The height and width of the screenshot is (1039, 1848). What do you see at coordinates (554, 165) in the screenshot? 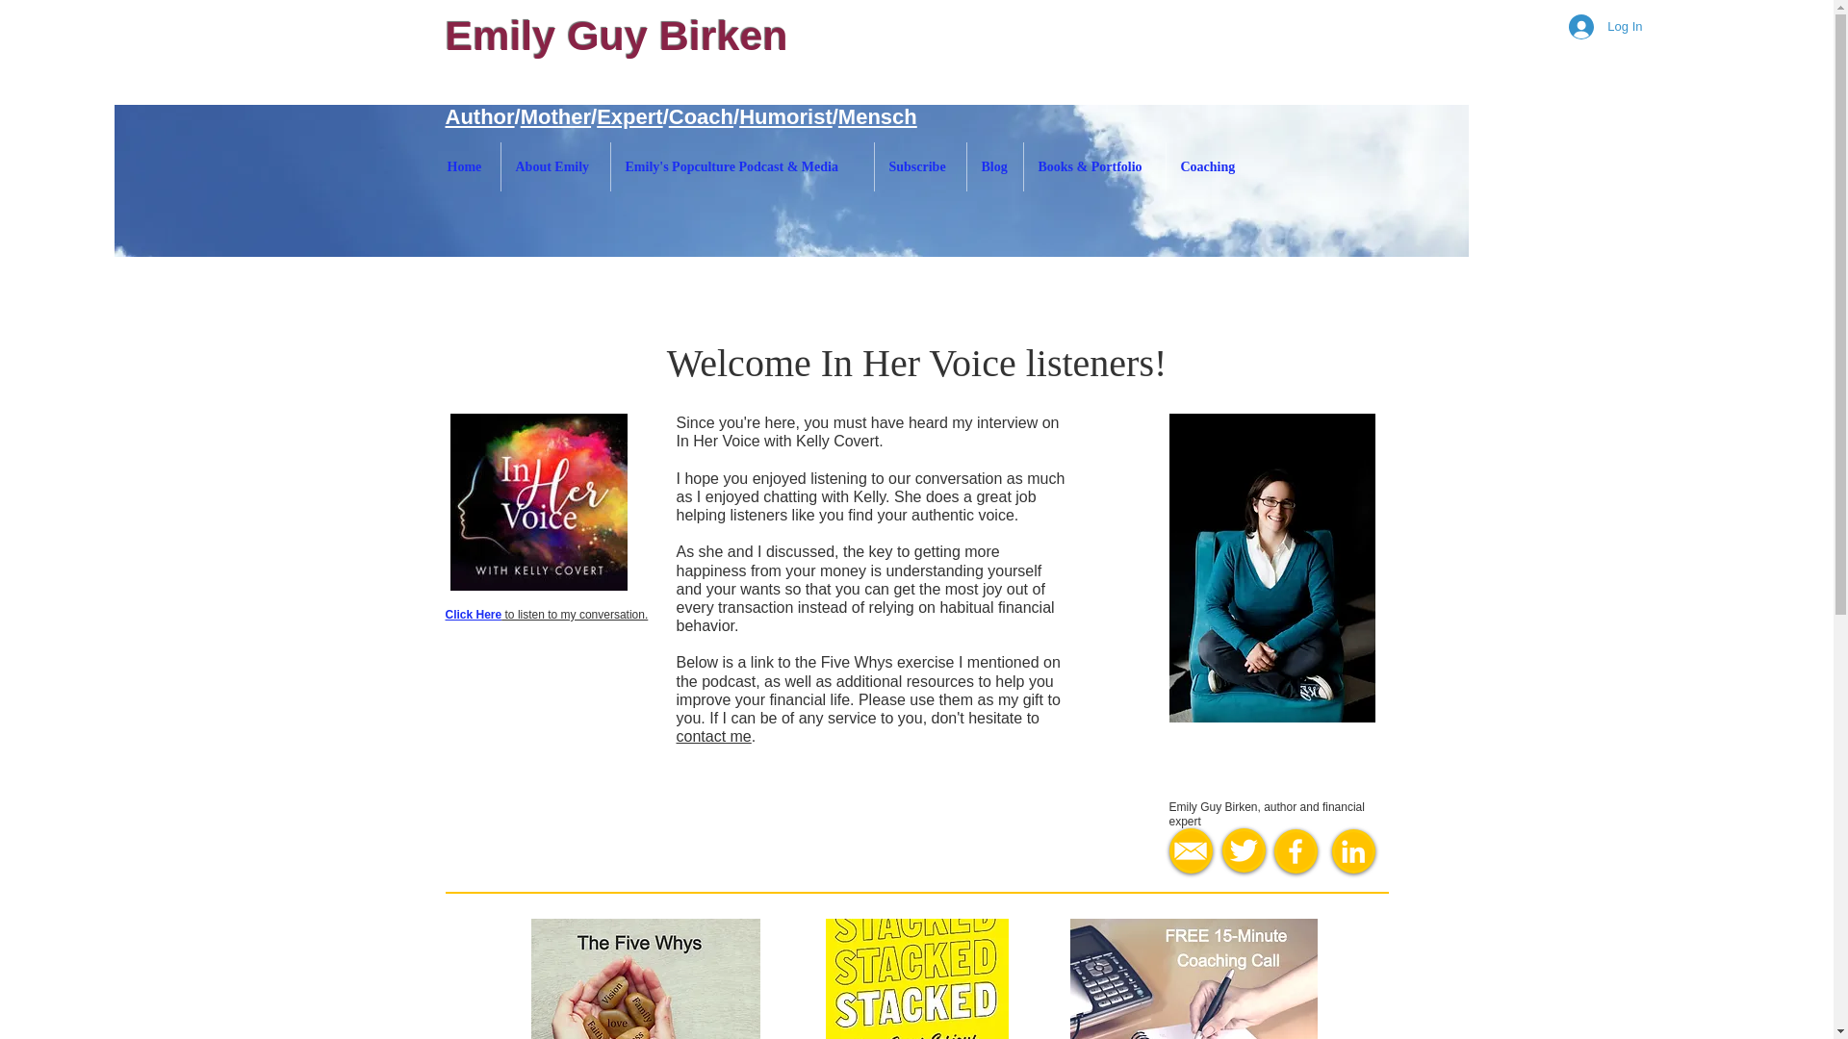
I see `About Emily` at bounding box center [554, 165].